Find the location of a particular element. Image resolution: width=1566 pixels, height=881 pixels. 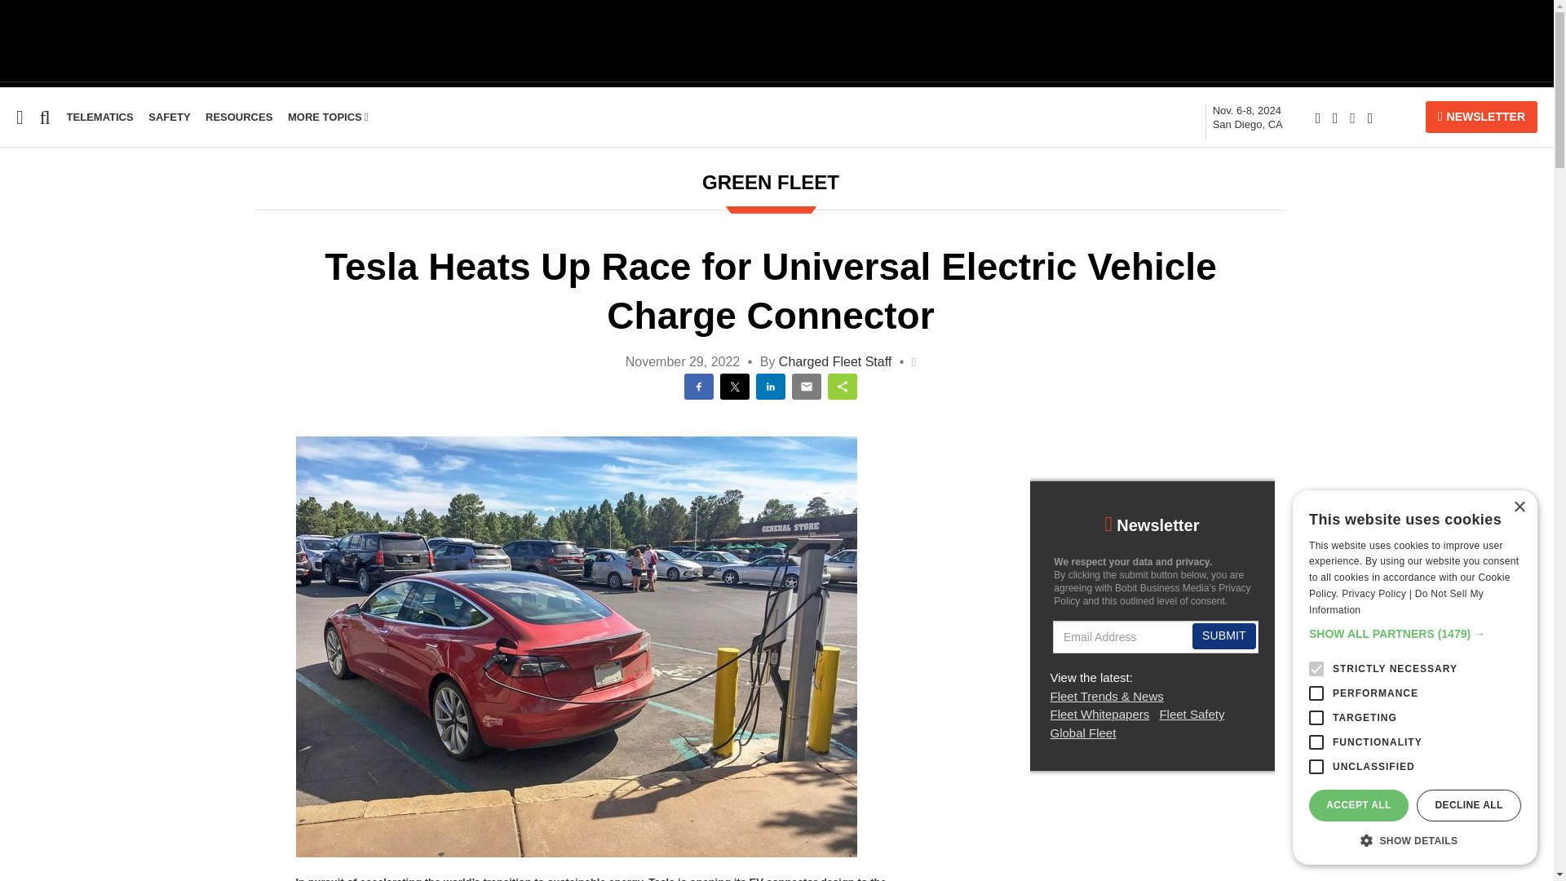

Home is located at coordinates (17, 222).